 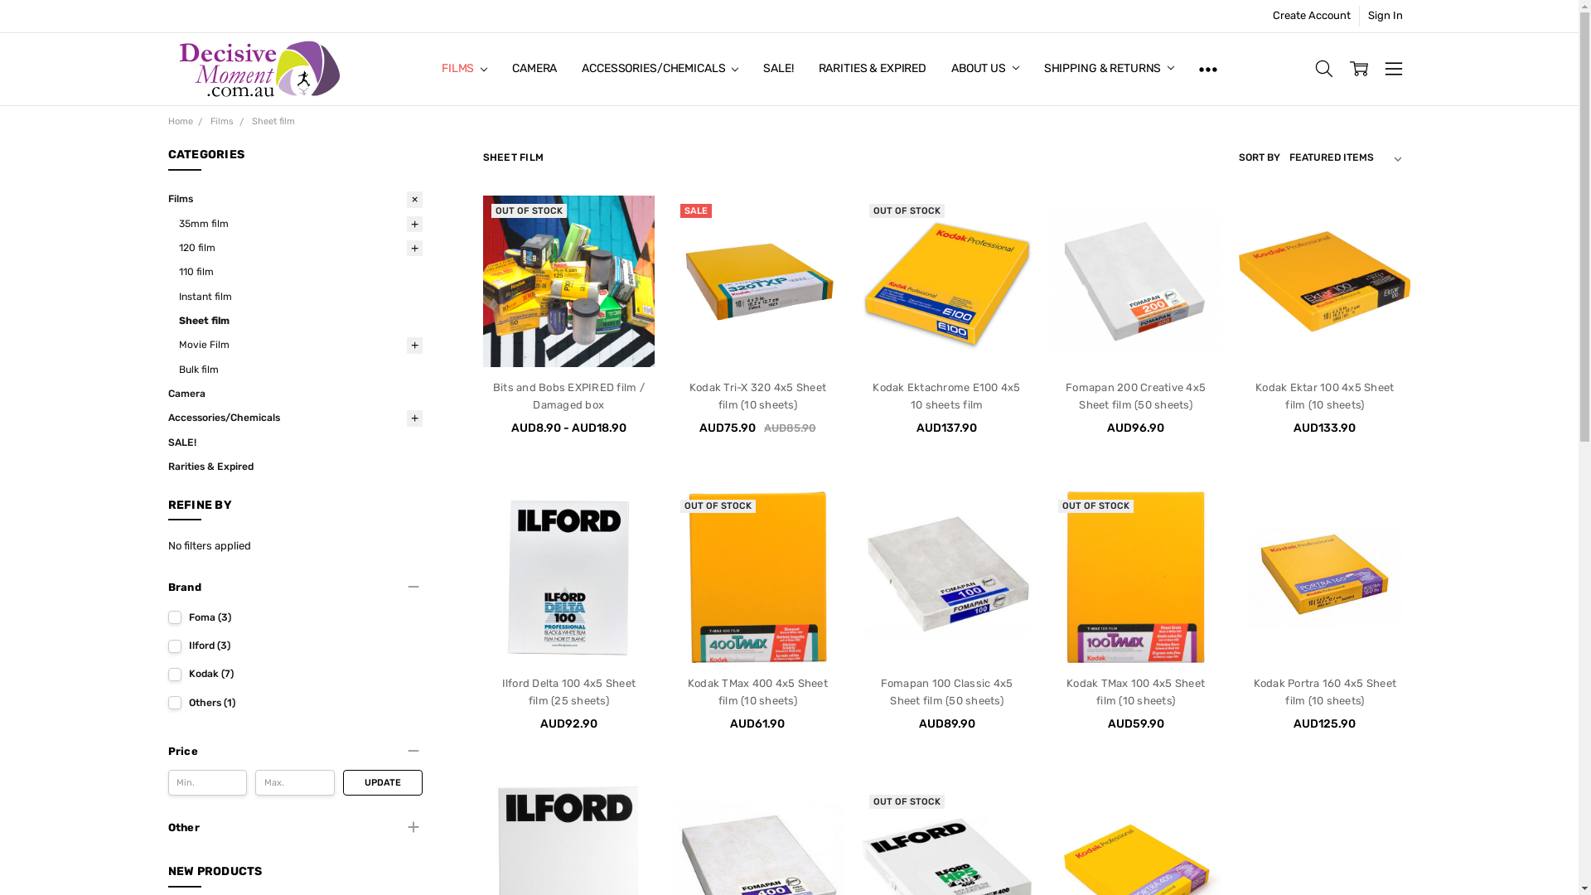 What do you see at coordinates (1135, 282) in the screenshot?
I see `Fomapan 200 Creative 4x5 Sheet film (50 sheets)` at bounding box center [1135, 282].